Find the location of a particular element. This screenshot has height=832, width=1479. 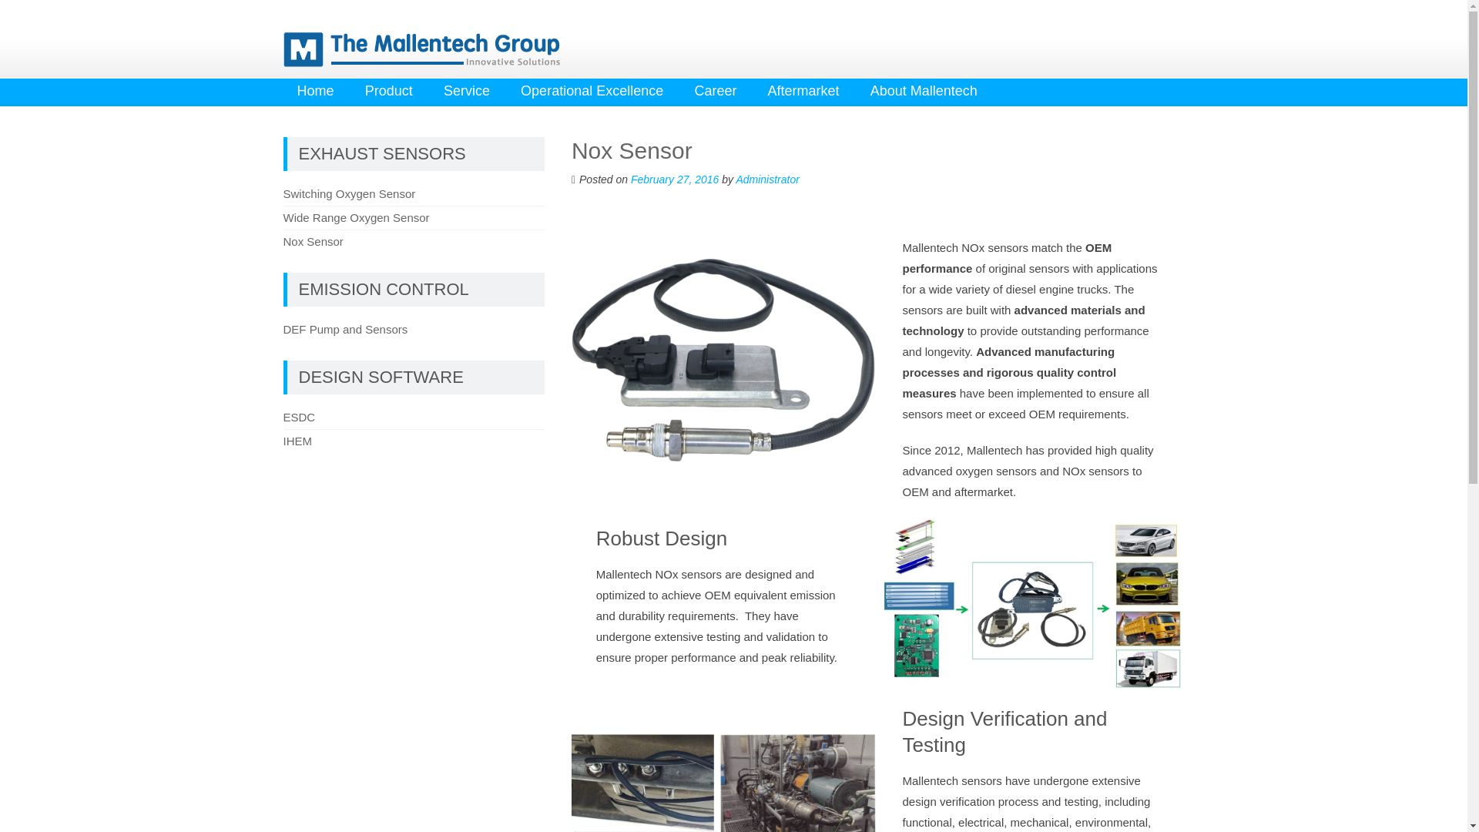

Wide Range Oxygen Sensor is located at coordinates (357, 217).